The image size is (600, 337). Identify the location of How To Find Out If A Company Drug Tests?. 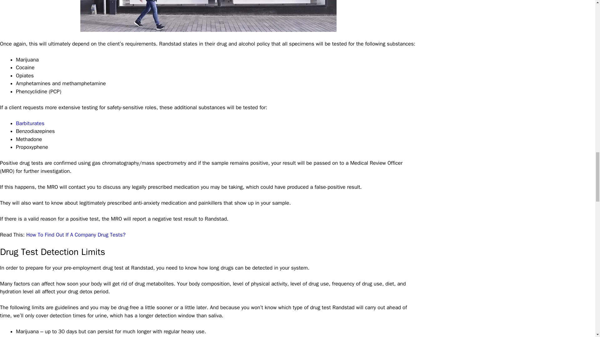
(76, 235).